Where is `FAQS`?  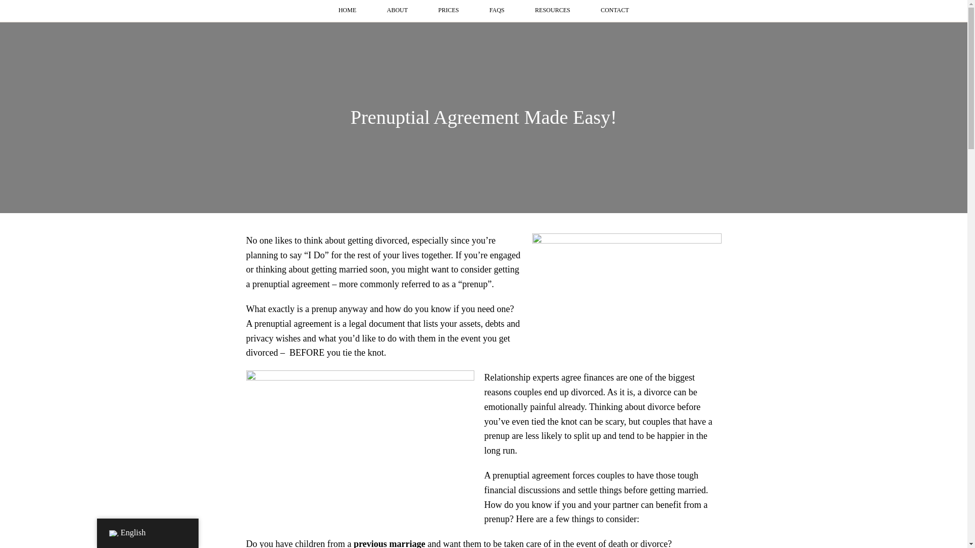 FAQS is located at coordinates (497, 11).